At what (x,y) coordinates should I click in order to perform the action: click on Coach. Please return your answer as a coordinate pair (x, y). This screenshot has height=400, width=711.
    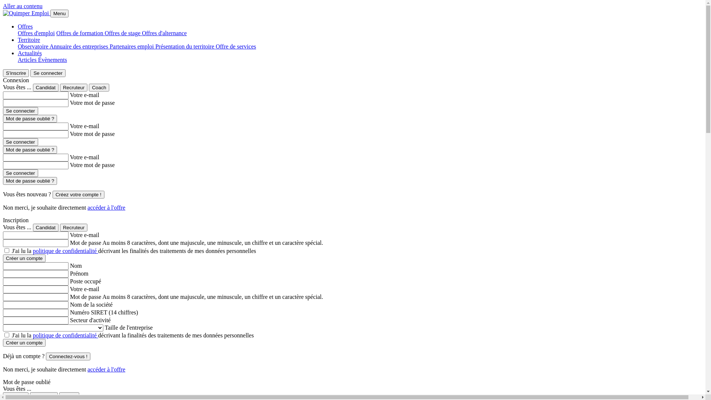
    Looking at the image, I should click on (99, 87).